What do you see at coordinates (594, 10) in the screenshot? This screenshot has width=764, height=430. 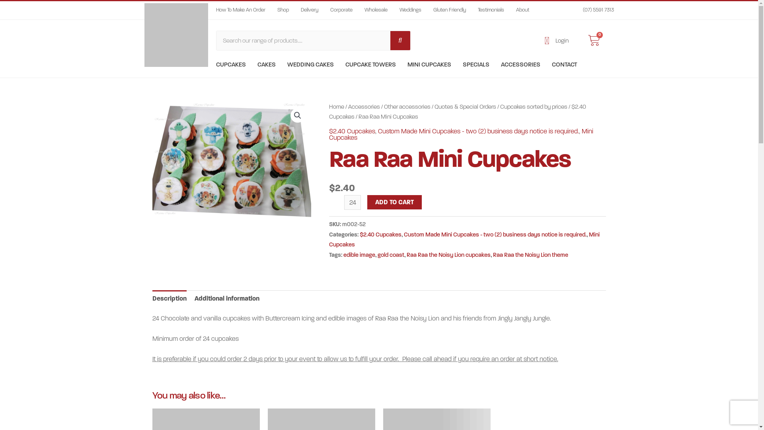 I see `(07) 5591 7313` at bounding box center [594, 10].